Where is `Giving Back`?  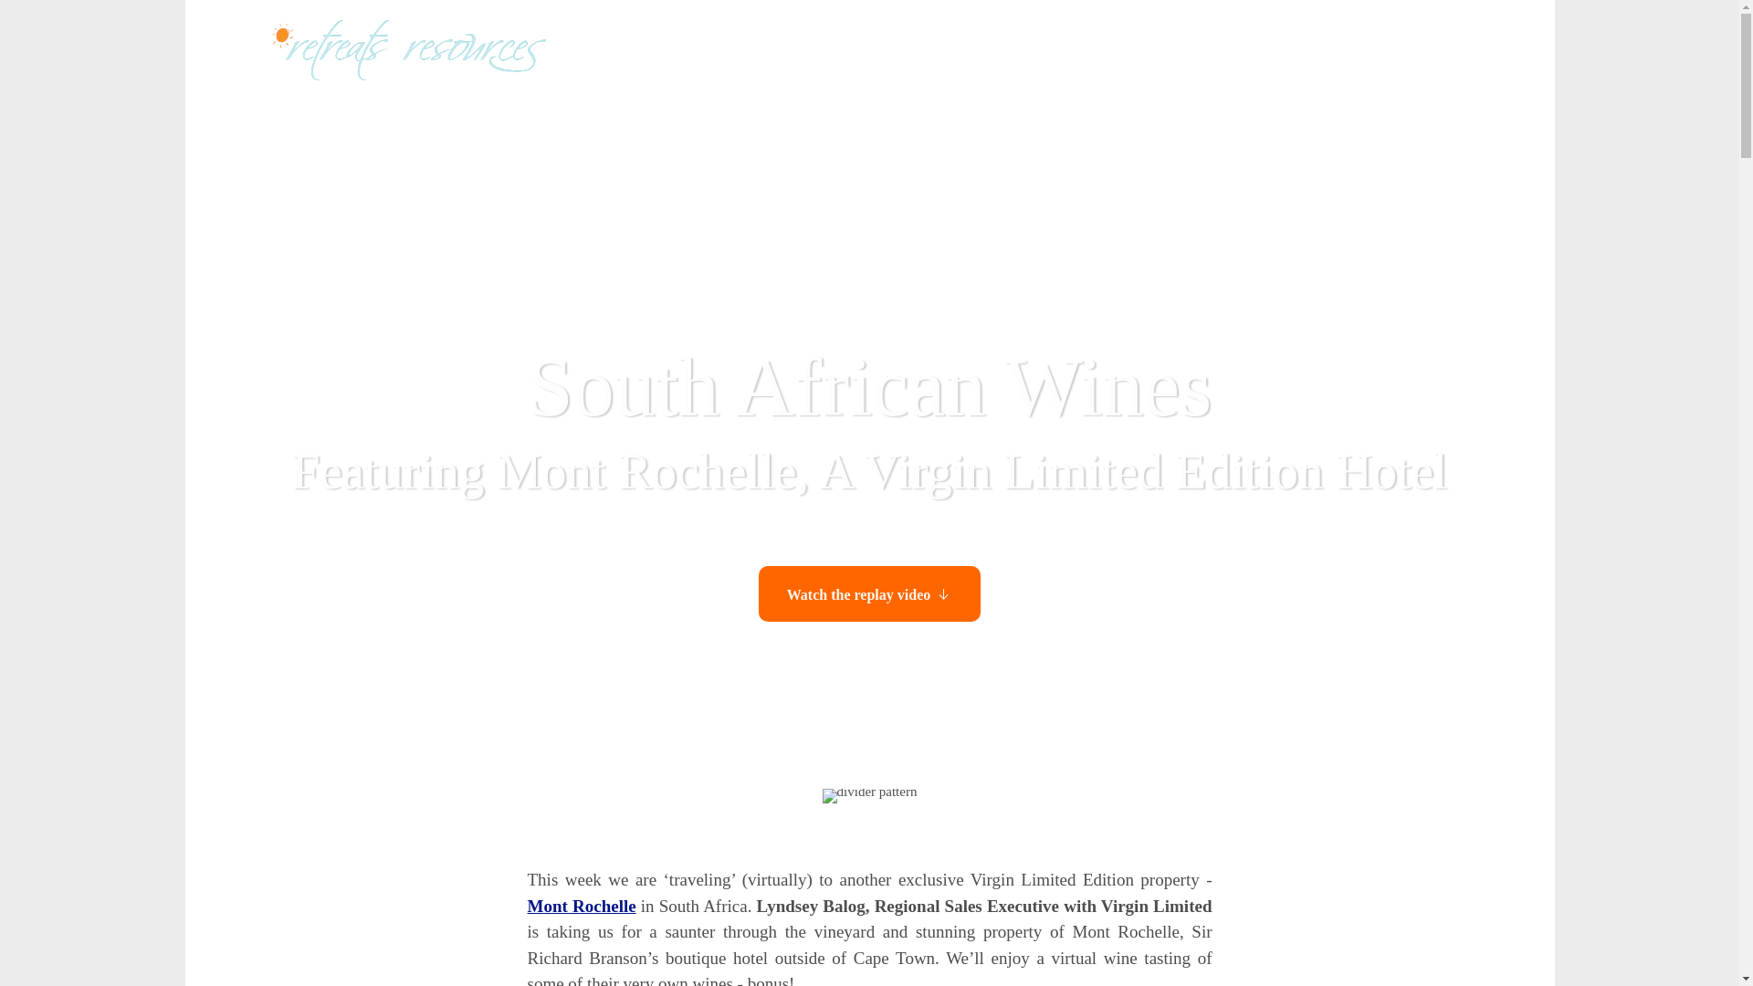
Giving Back is located at coordinates (1380, 50).